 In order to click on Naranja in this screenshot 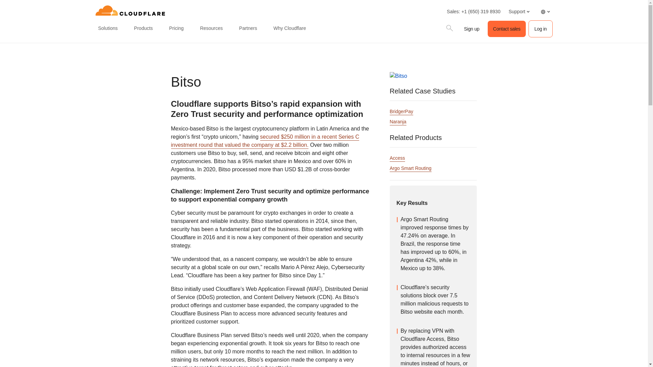, I will do `click(398, 122)`.